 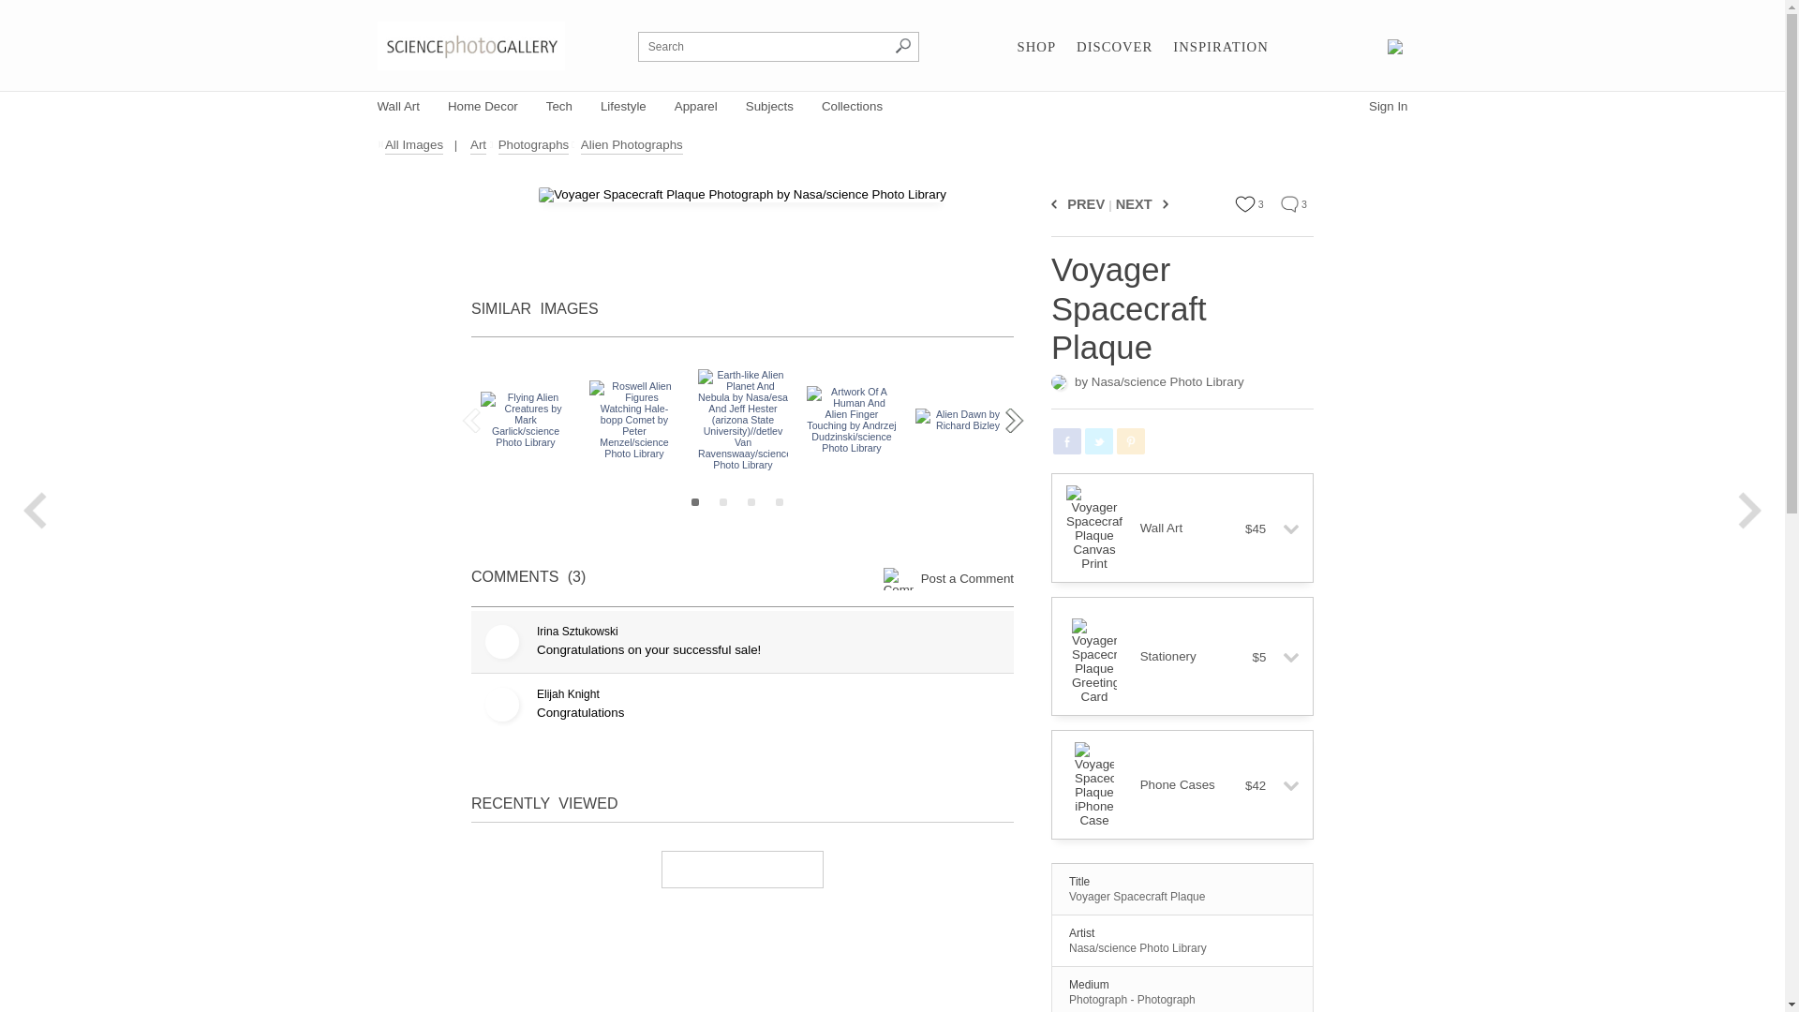 I want to click on Expand Product, so click(x=1284, y=529).